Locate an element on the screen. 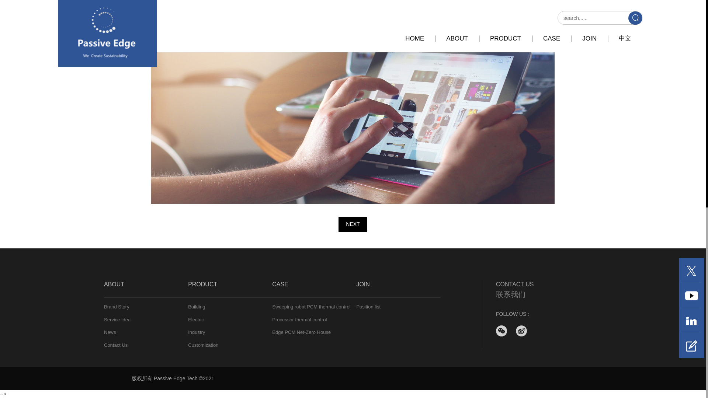 This screenshot has width=708, height=398. Sweeping robot PCM thermal control is located at coordinates (314, 307).